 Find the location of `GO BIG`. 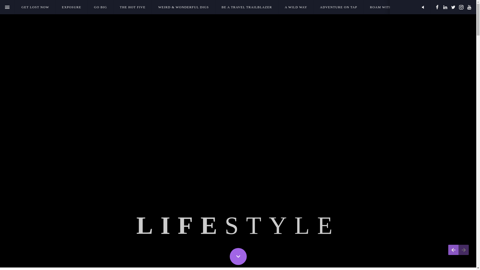

GO BIG is located at coordinates (100, 7).